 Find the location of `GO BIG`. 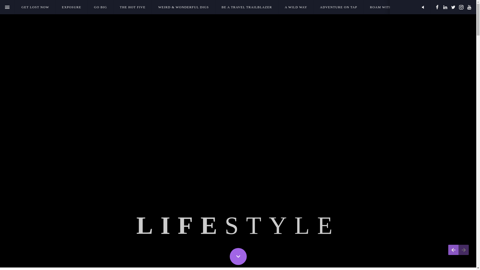

GO BIG is located at coordinates (100, 7).